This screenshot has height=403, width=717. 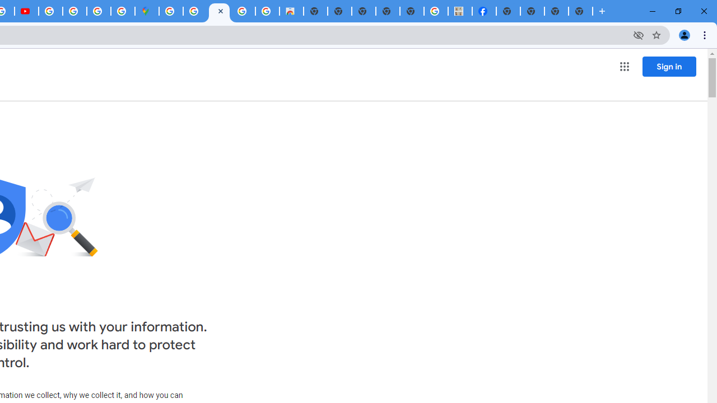 What do you see at coordinates (291, 11) in the screenshot?
I see `Chrome Web Store - Shopping` at bounding box center [291, 11].